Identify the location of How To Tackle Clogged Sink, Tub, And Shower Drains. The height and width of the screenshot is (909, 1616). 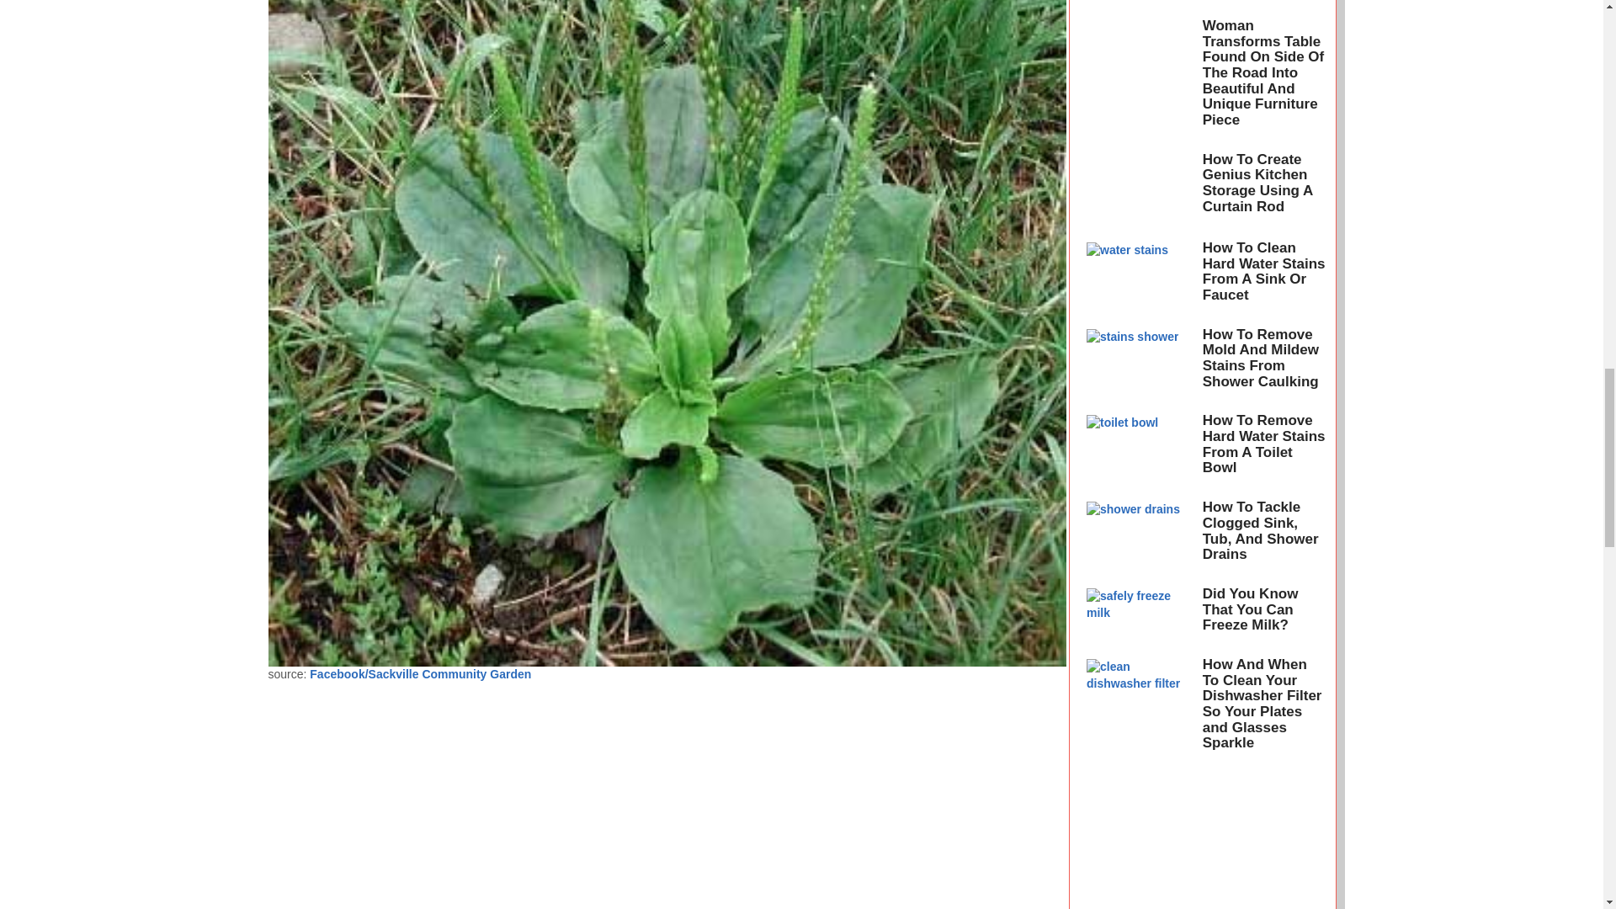
(1260, 530).